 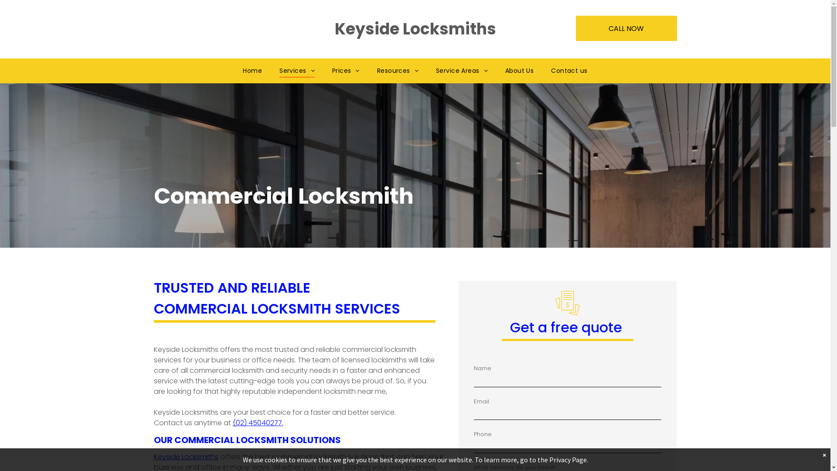 I want to click on Contact us, so click(x=569, y=71).